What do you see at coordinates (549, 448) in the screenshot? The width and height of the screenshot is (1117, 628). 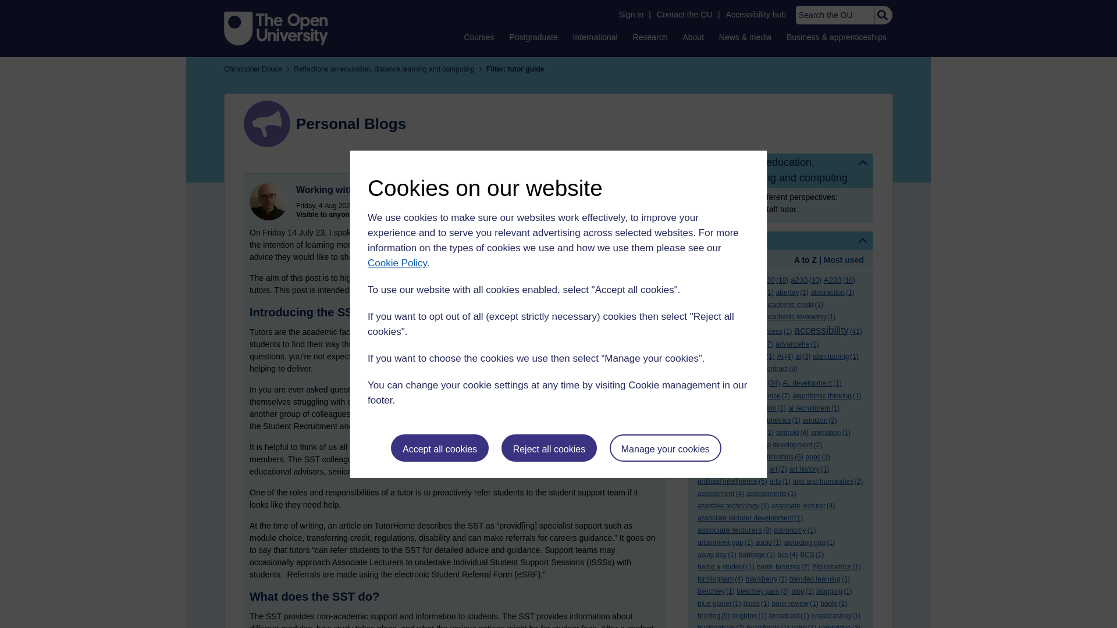 I see `Reject all cookies` at bounding box center [549, 448].